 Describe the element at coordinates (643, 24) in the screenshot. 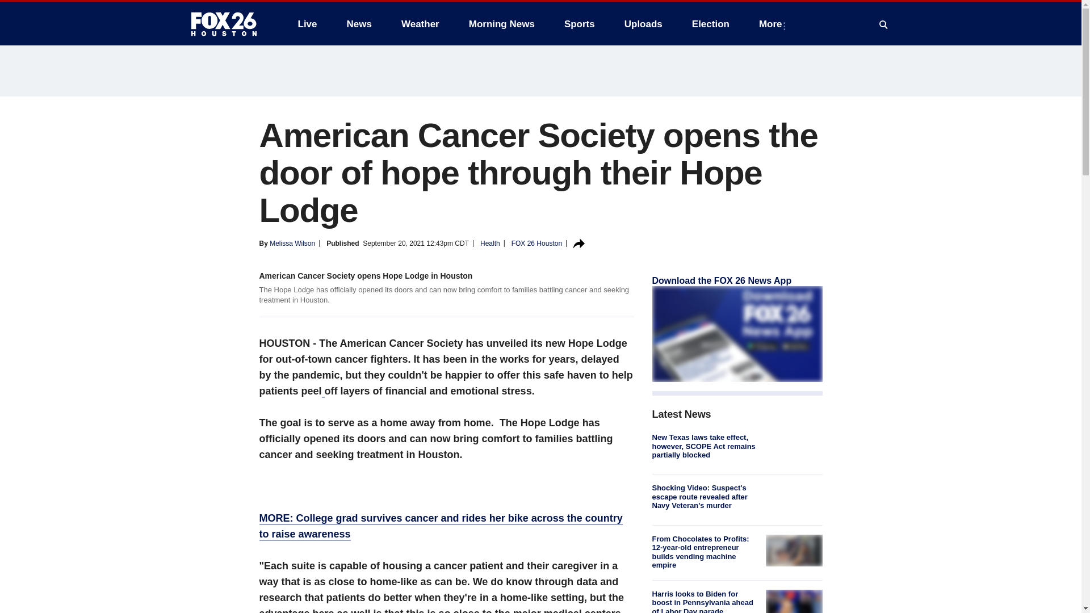

I see `Uploads` at that location.